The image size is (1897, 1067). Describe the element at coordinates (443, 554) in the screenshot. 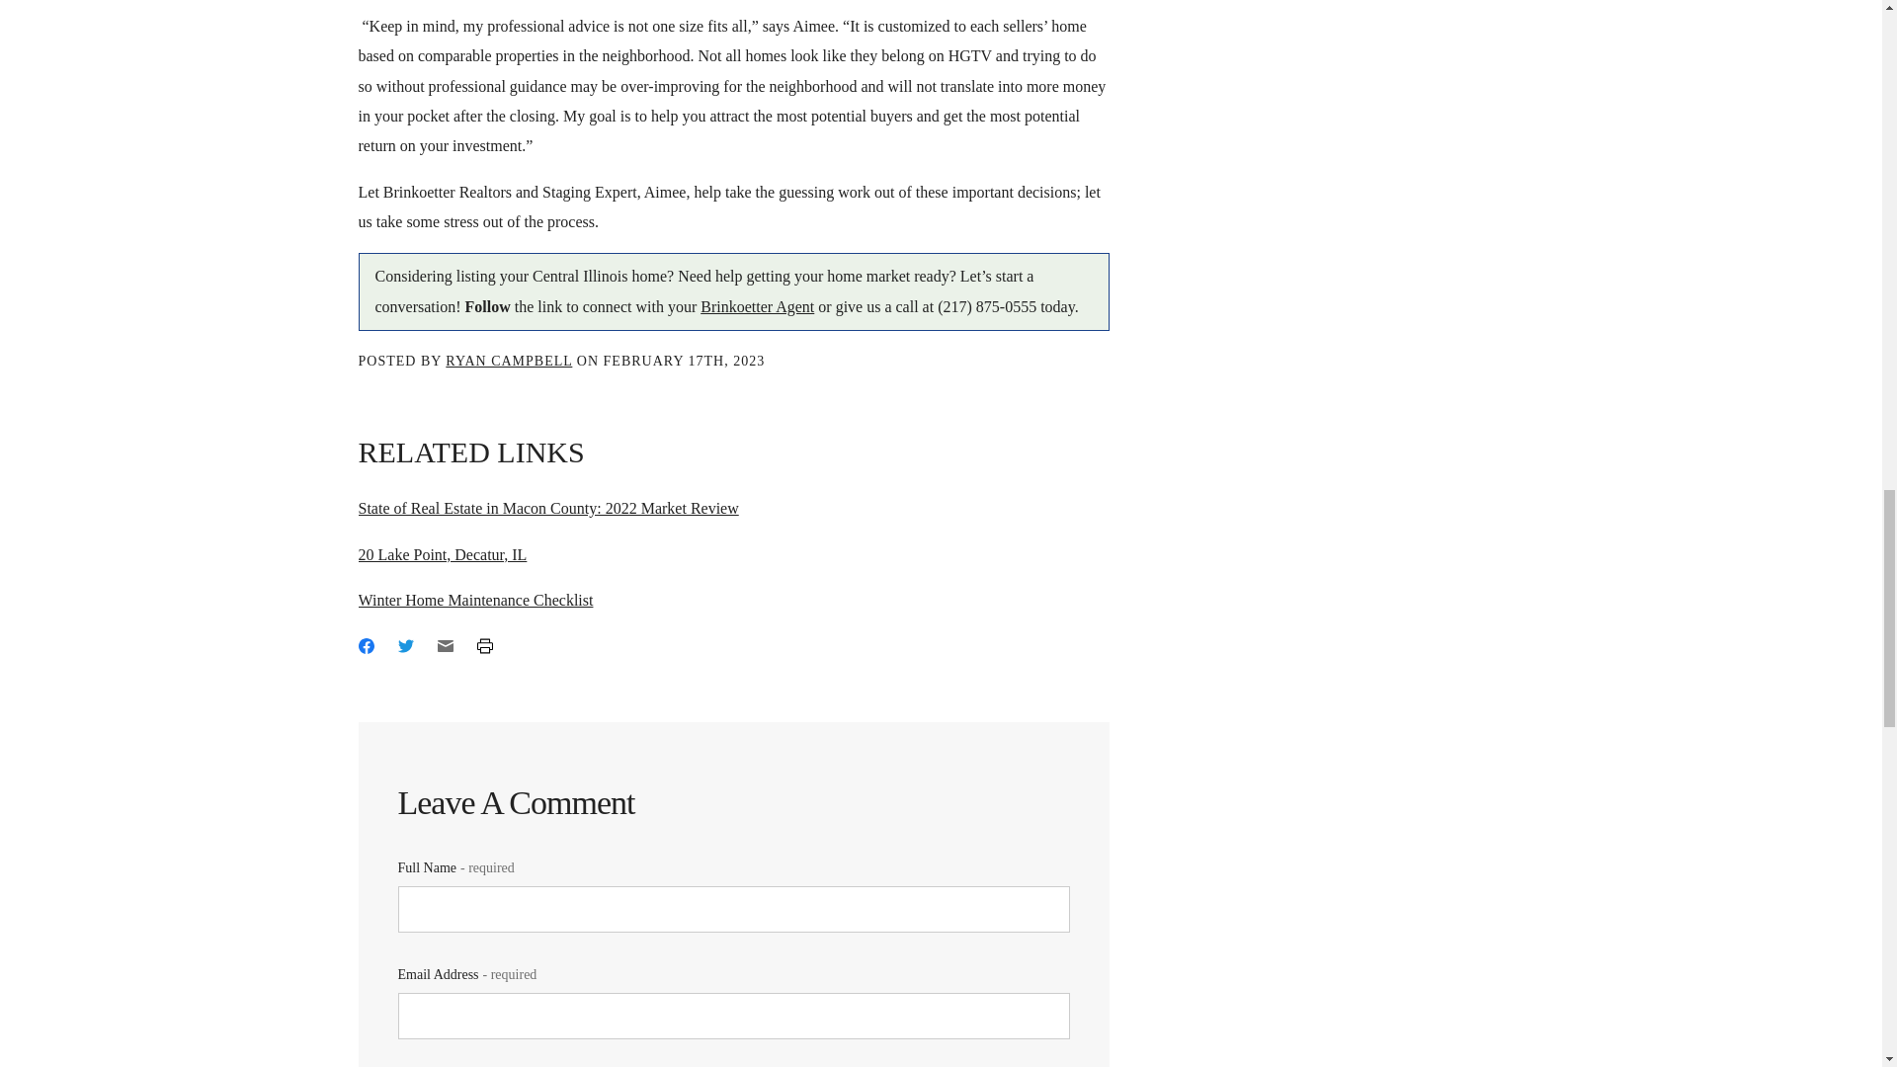

I see `20 Lake Point, Decatur, IL` at that location.